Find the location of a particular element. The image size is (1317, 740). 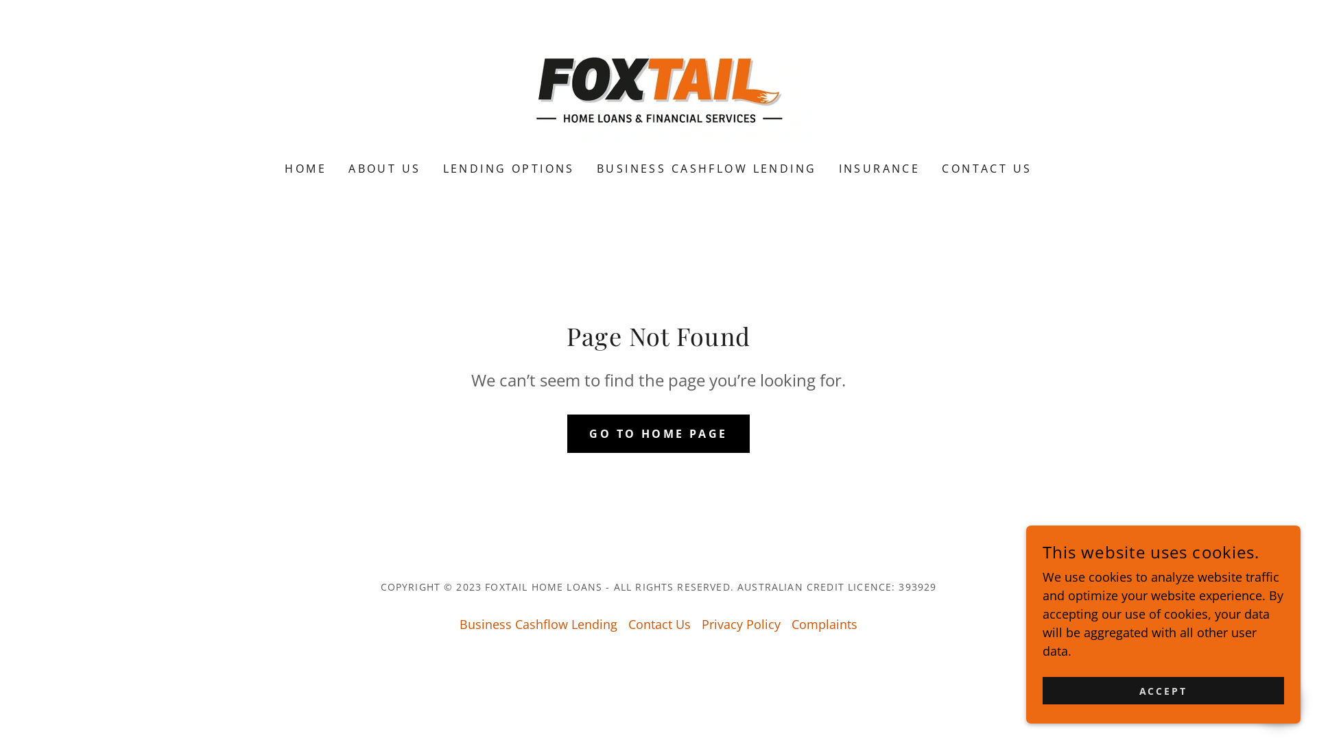

GO TO HOME PAGE is located at coordinates (658, 433).